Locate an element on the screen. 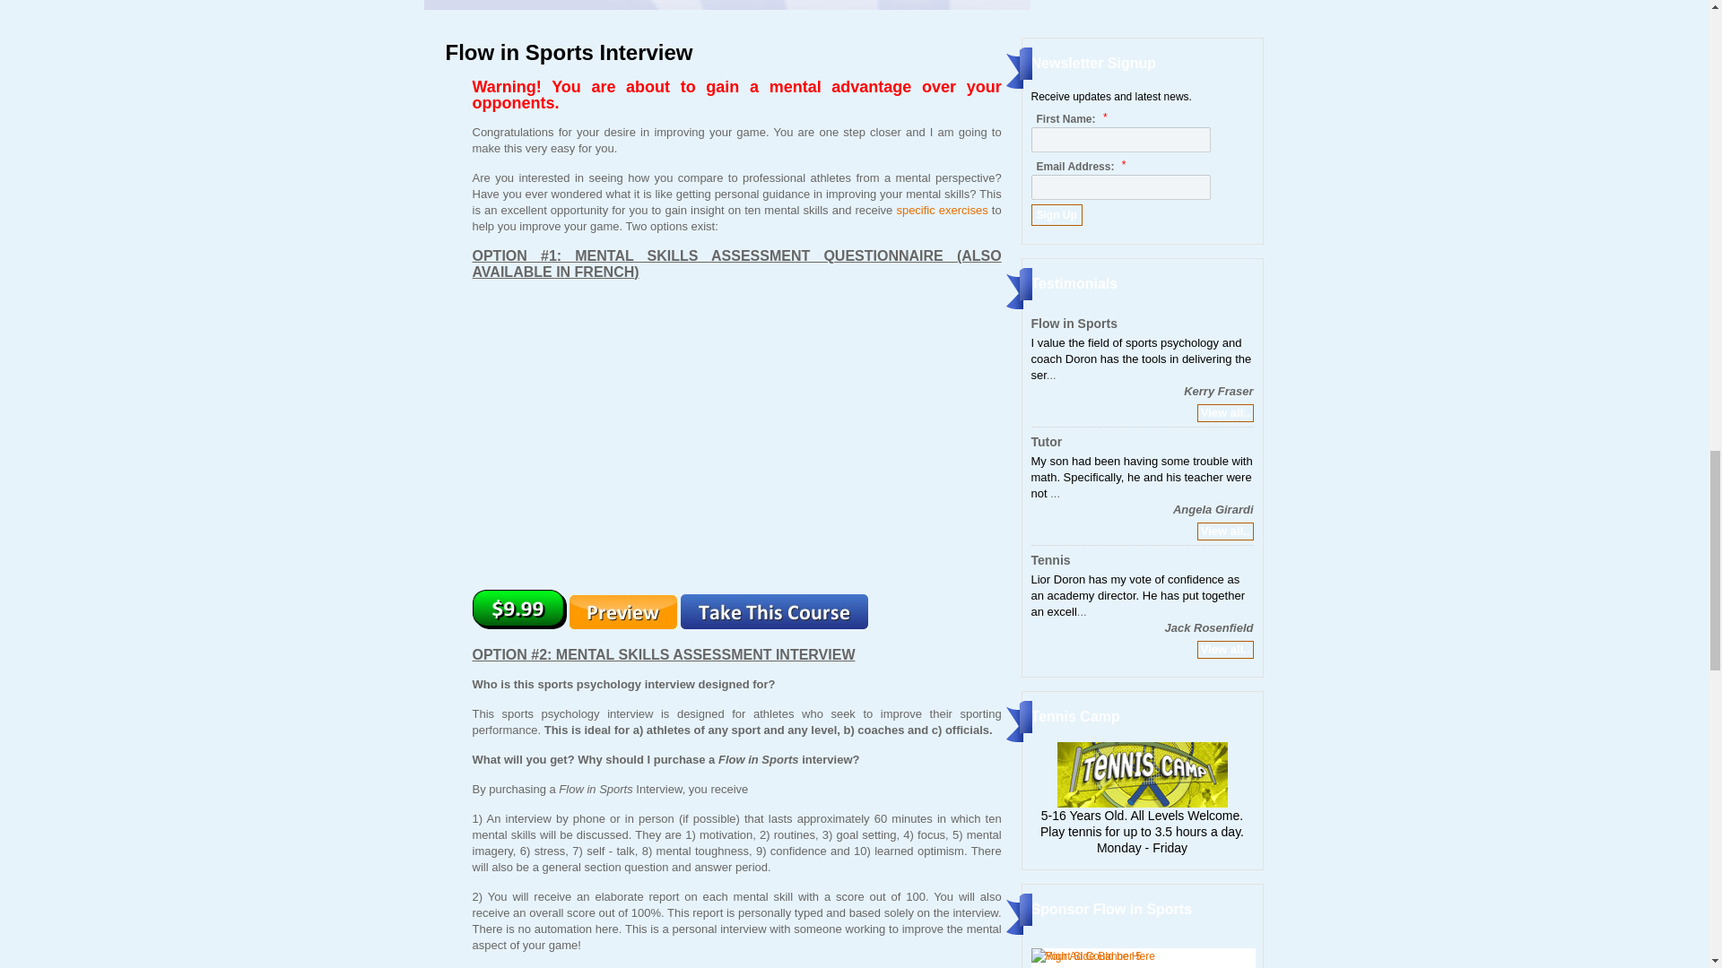 Image resolution: width=1722 pixels, height=968 pixels. specific exercises is located at coordinates (941, 210).